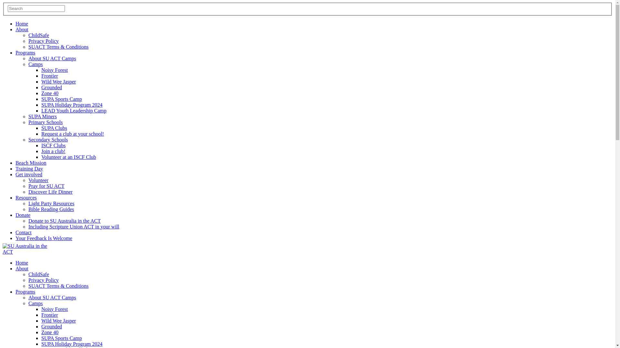 This screenshot has height=348, width=620. What do you see at coordinates (68, 157) in the screenshot?
I see `Volunteer at an ISCF Club` at bounding box center [68, 157].